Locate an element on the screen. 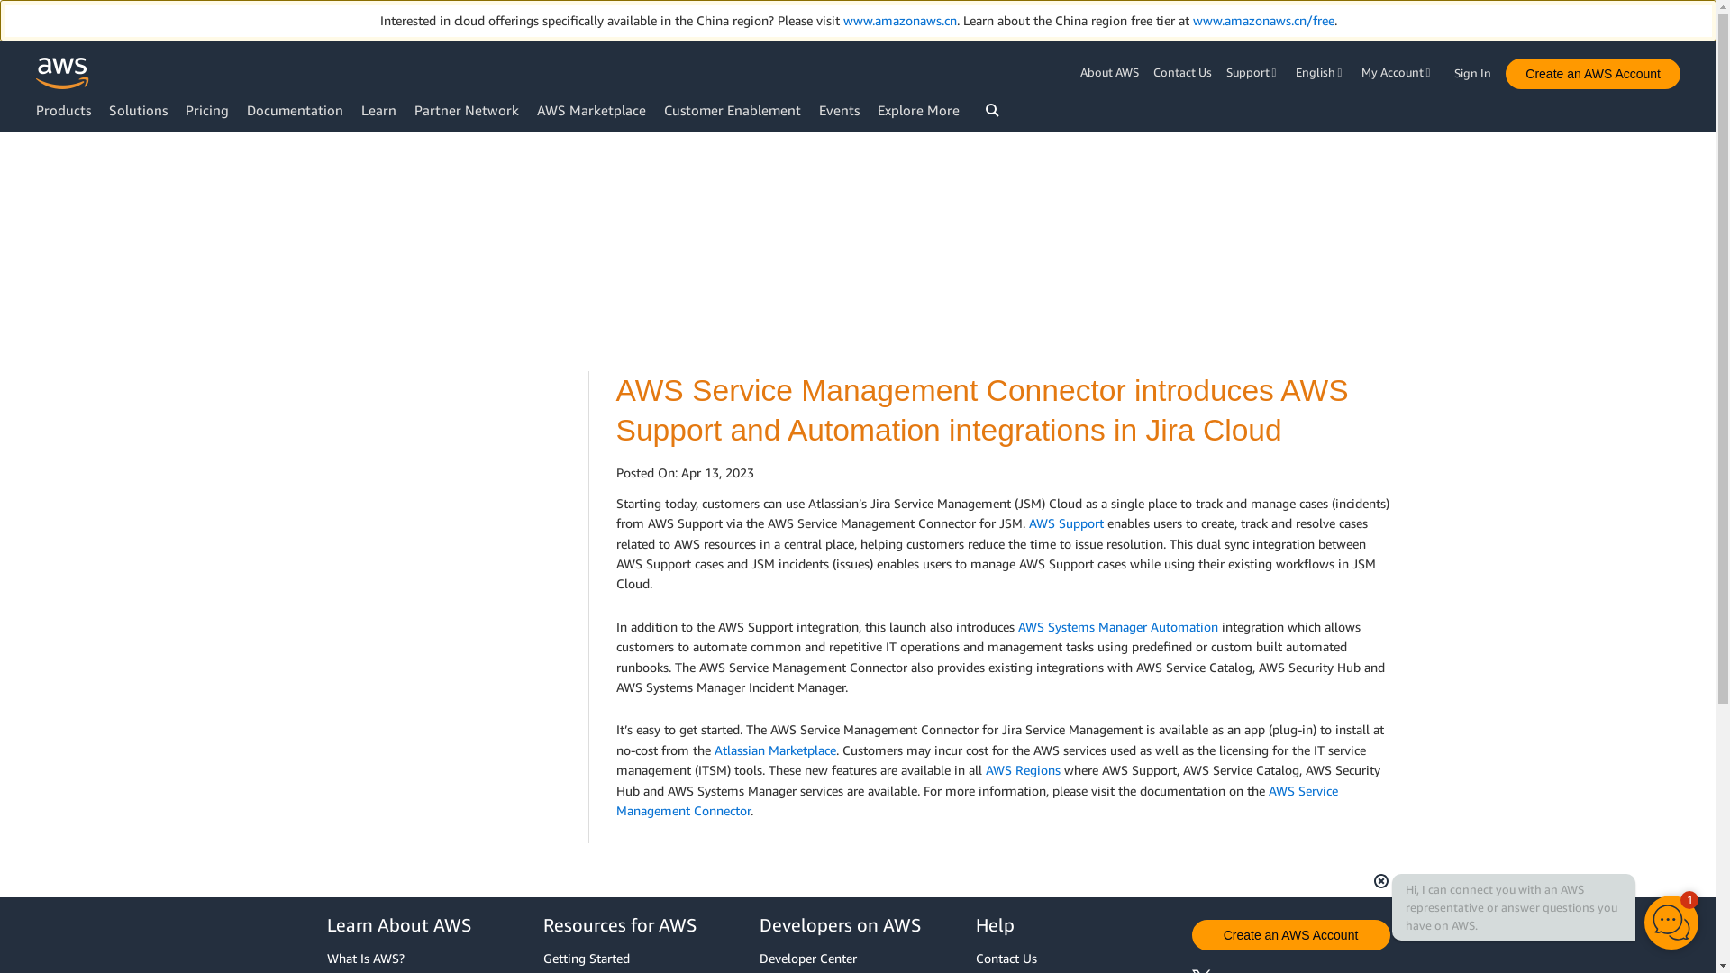 This screenshot has height=973, width=1730. Facebook is located at coordinates (1266, 970).